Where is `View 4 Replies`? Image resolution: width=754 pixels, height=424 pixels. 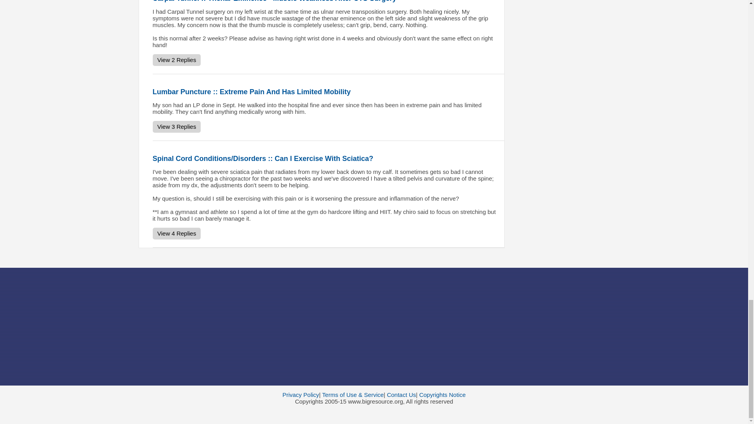
View 4 Replies is located at coordinates (176, 233).